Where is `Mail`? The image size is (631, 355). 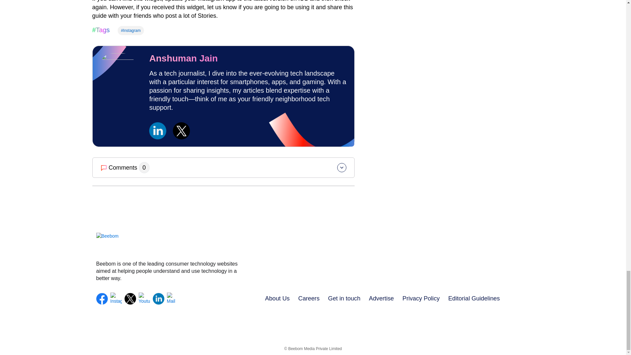
Mail is located at coordinates (173, 298).